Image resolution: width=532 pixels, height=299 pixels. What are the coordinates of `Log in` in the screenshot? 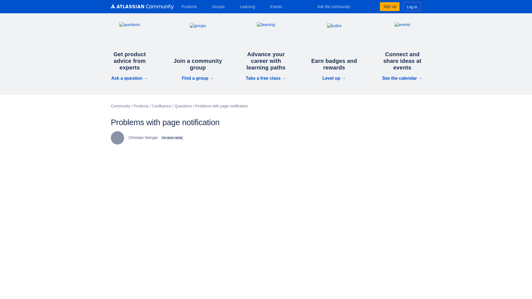 It's located at (412, 6).